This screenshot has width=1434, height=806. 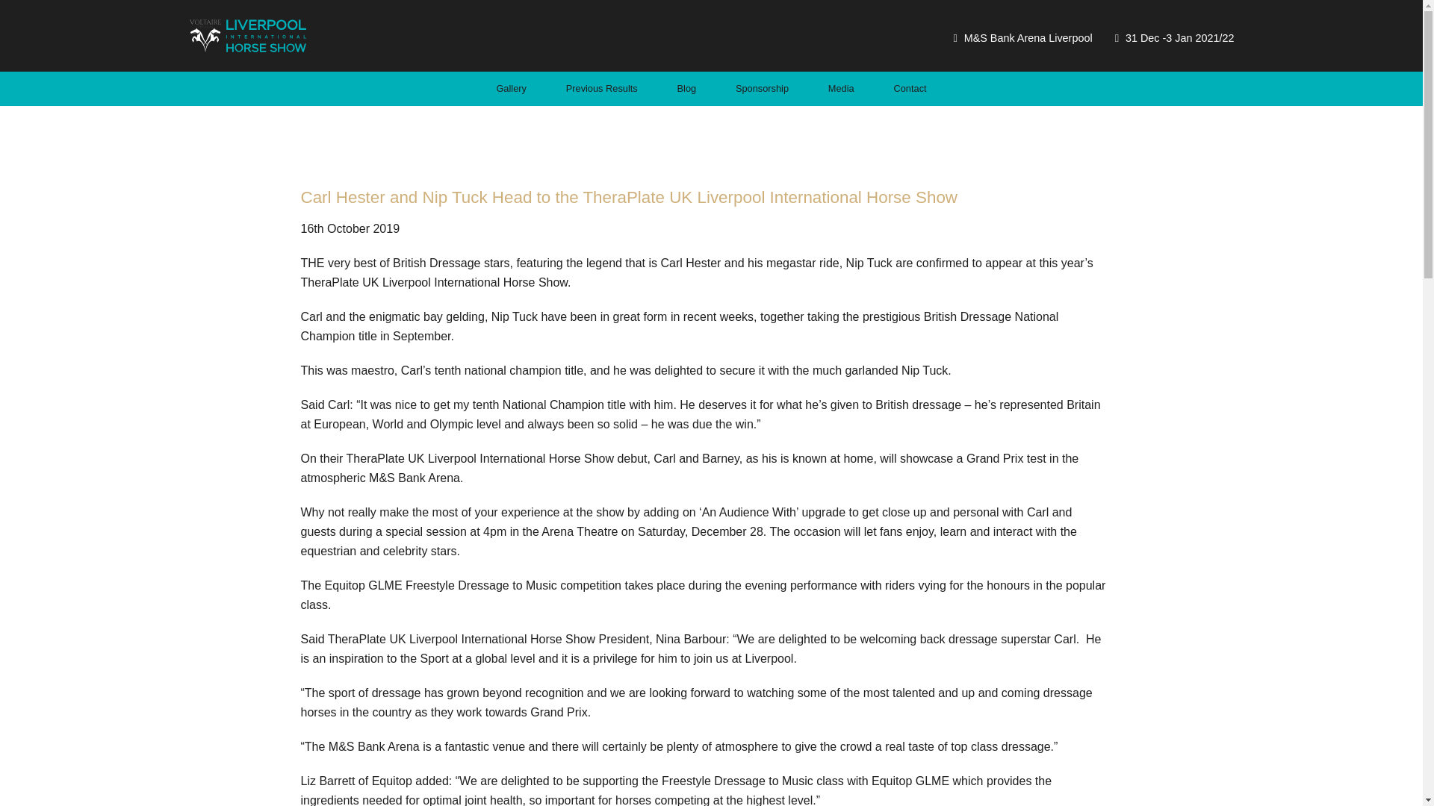 I want to click on Previous Results, so click(x=602, y=88).